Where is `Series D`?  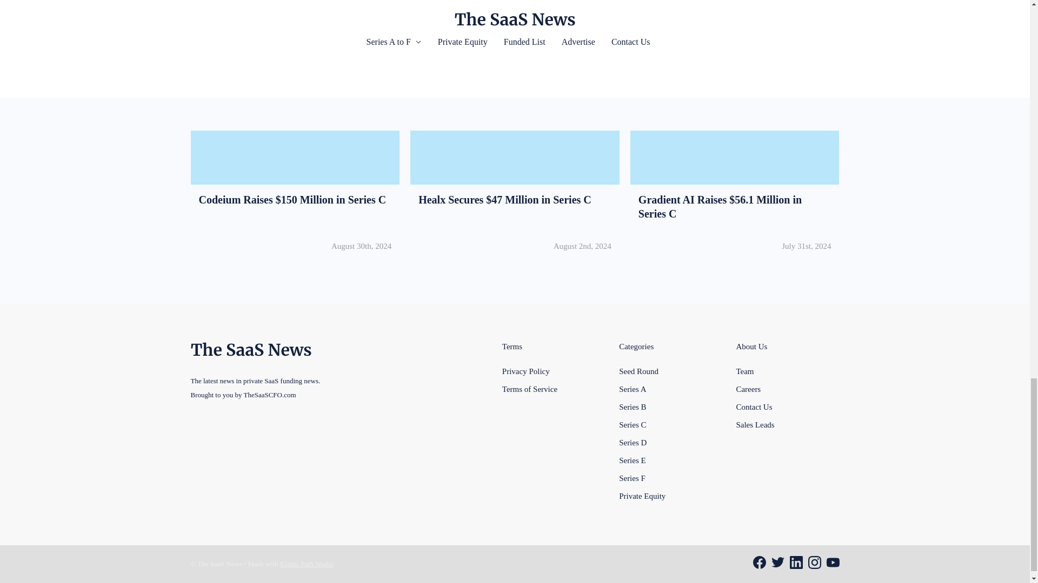
Series D is located at coordinates (633, 442).